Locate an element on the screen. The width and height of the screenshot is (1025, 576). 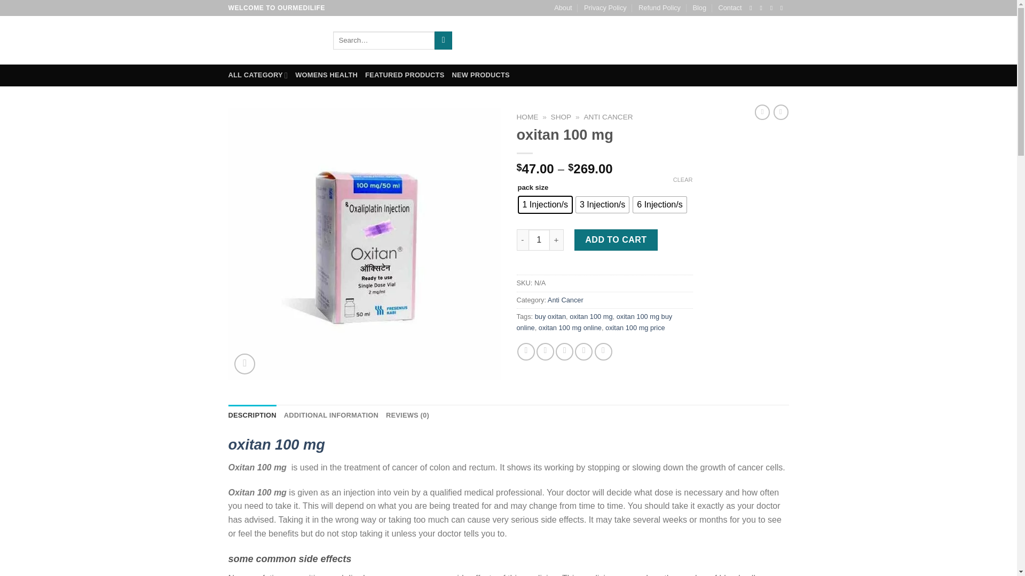
Privacy Policy is located at coordinates (605, 8).